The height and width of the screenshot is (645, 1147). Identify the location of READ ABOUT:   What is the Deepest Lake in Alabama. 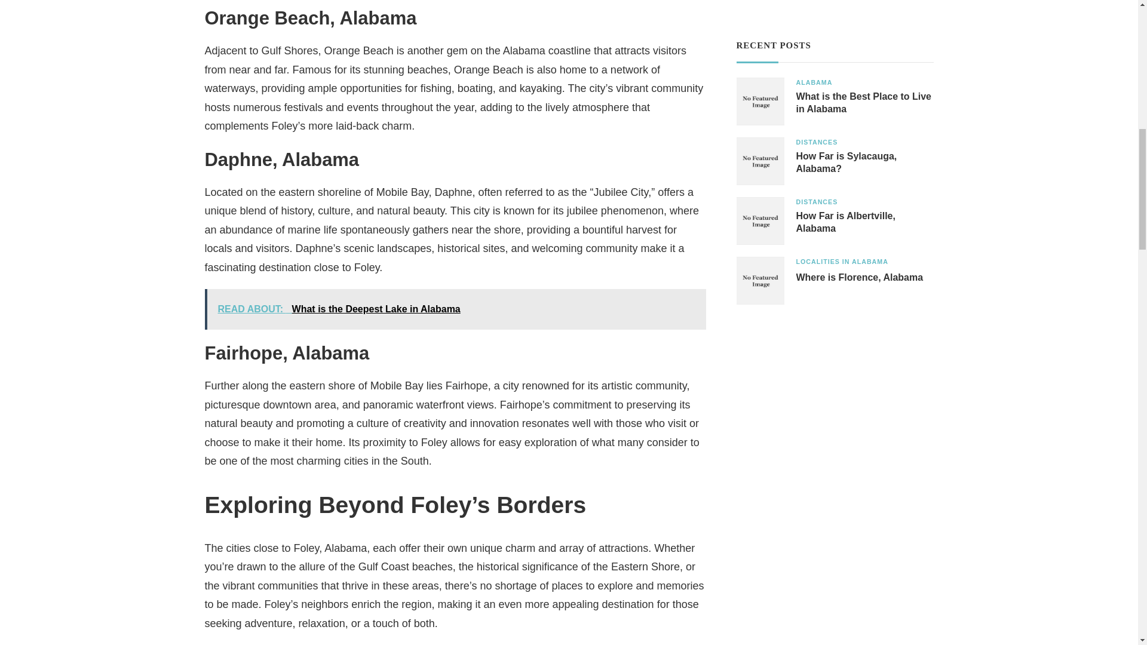
(454, 309).